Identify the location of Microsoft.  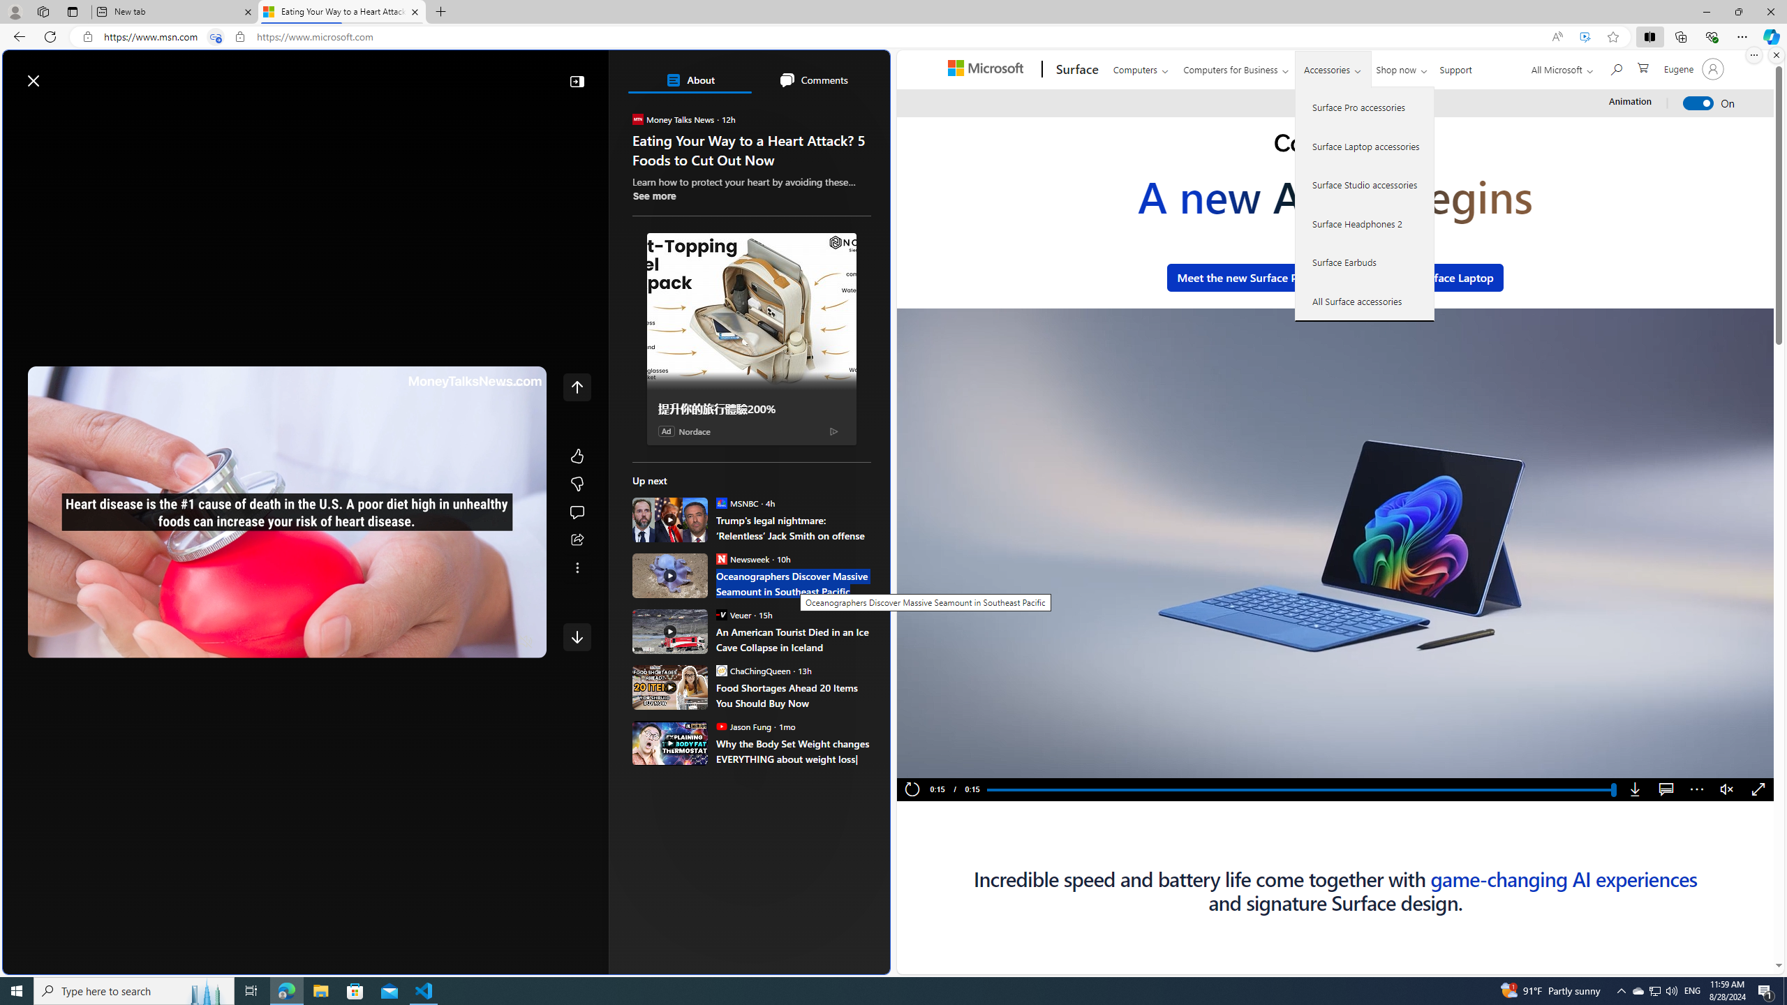
(988, 70).